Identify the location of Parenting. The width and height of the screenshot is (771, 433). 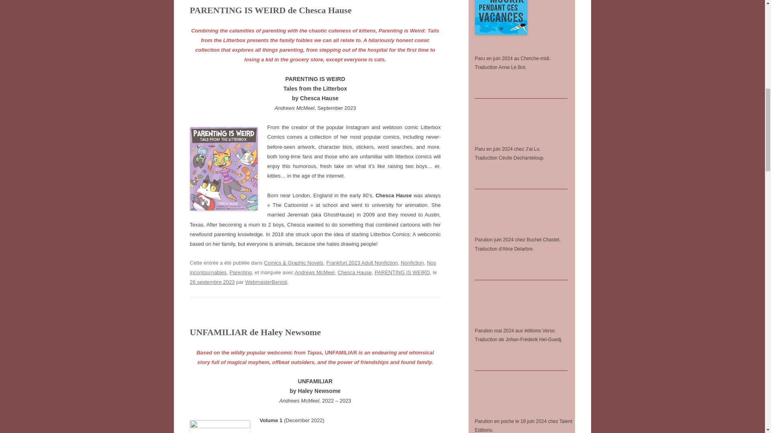
(240, 272).